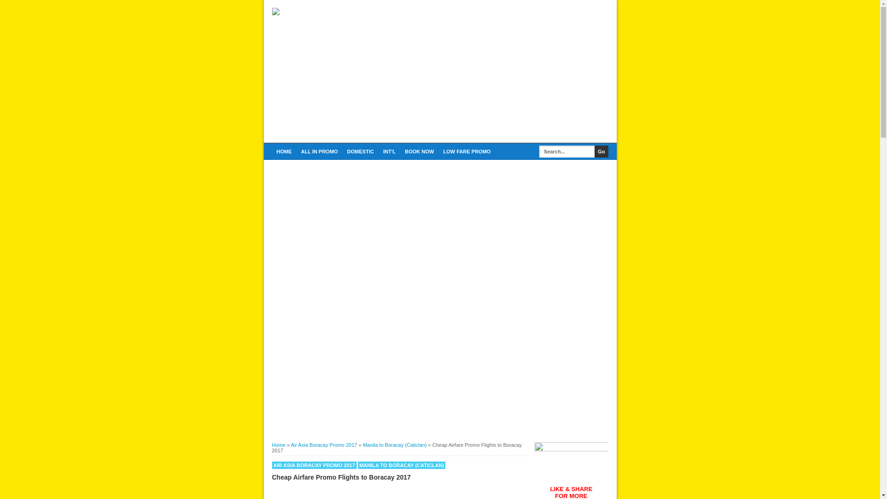 The height and width of the screenshot is (499, 887). What do you see at coordinates (395, 445) in the screenshot?
I see `Manila to Boracay (Caticlan)` at bounding box center [395, 445].